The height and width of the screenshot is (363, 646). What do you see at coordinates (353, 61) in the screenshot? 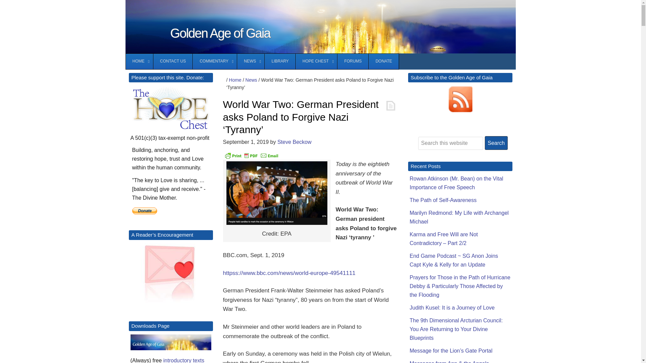
I see `FORUMS` at bounding box center [353, 61].